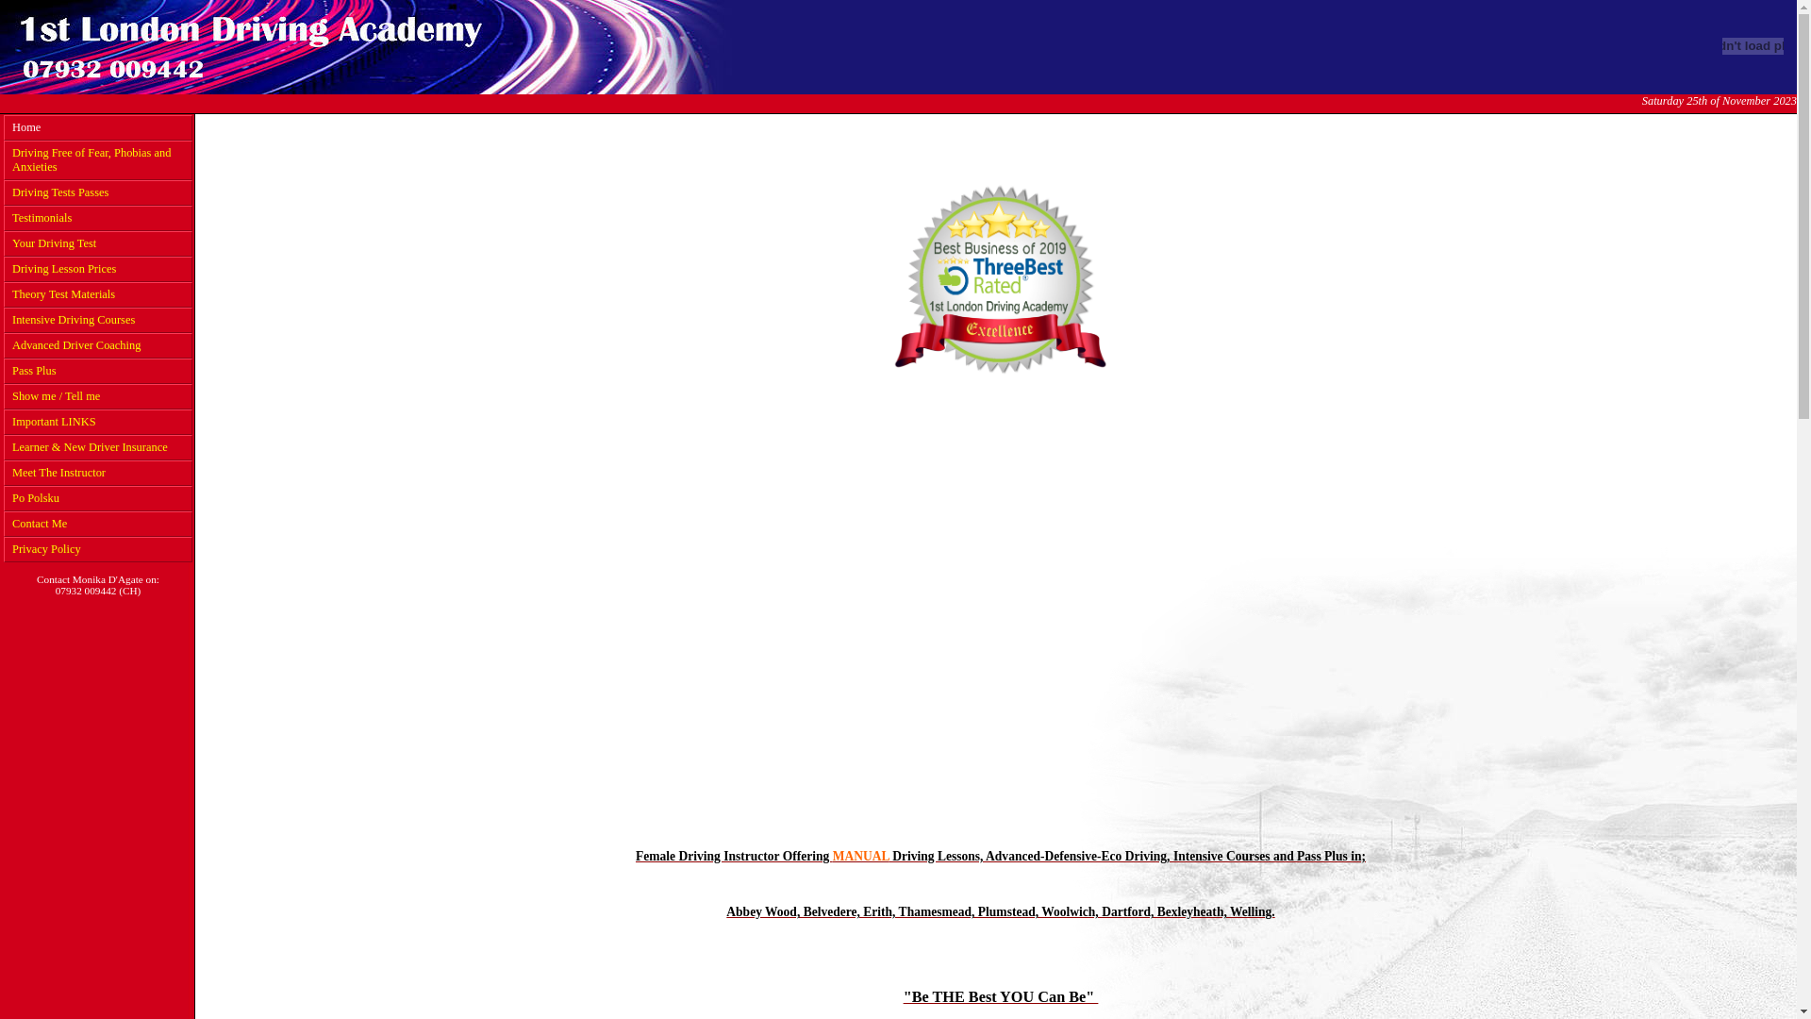 The width and height of the screenshot is (1811, 1019). Describe the element at coordinates (98, 525) in the screenshot. I see `Contact Me` at that location.